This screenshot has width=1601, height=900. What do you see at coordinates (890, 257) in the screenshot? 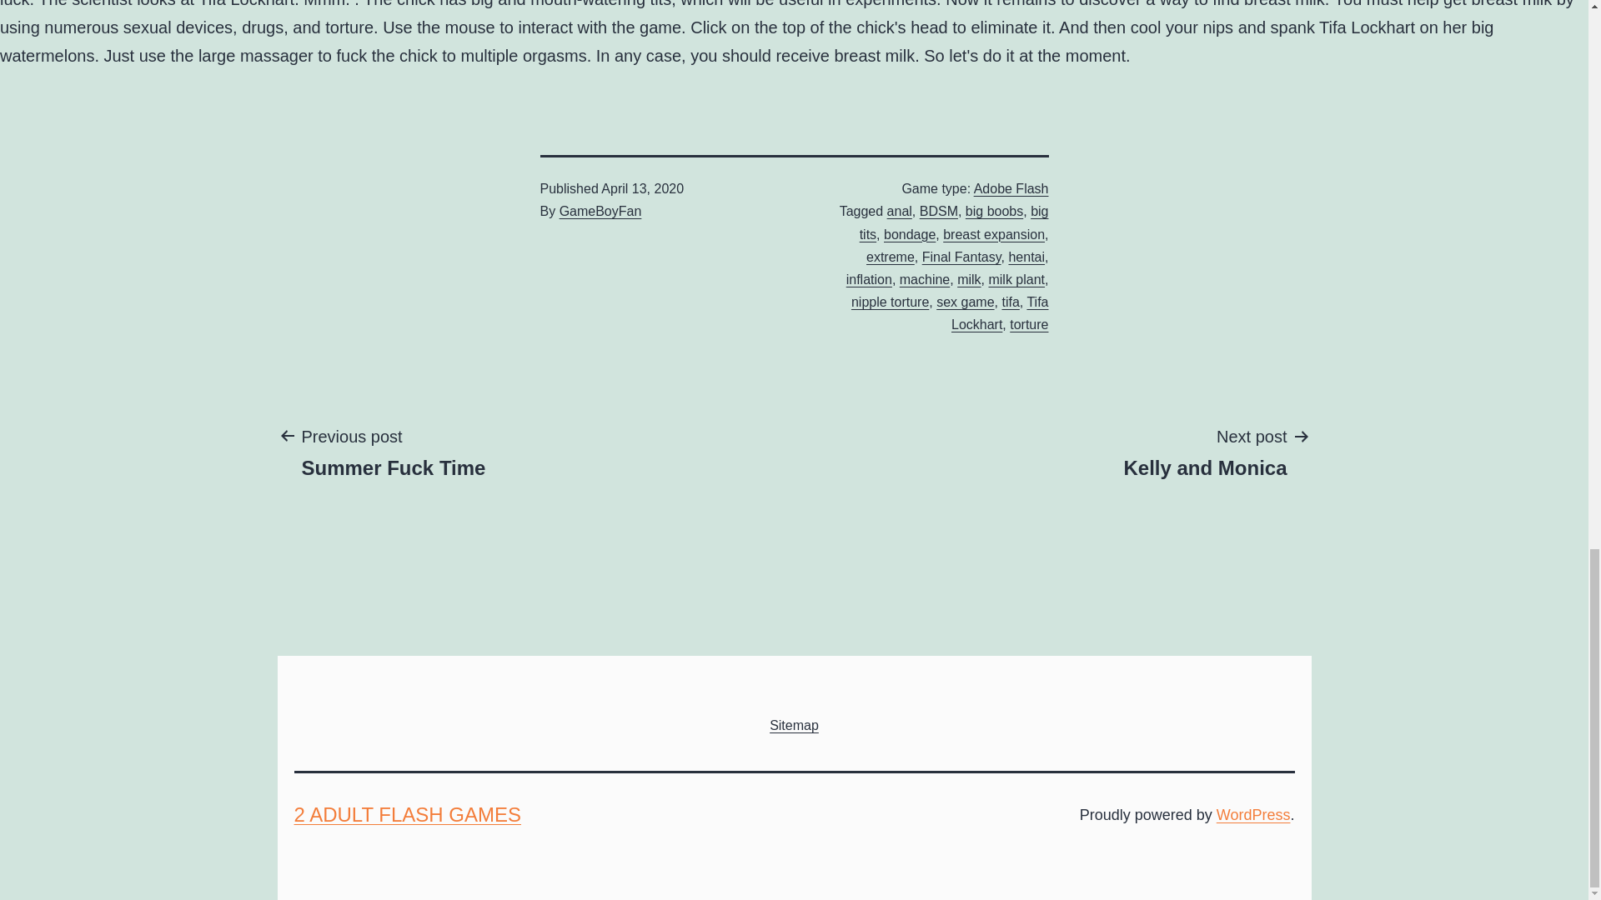
I see `extreme` at bounding box center [890, 257].